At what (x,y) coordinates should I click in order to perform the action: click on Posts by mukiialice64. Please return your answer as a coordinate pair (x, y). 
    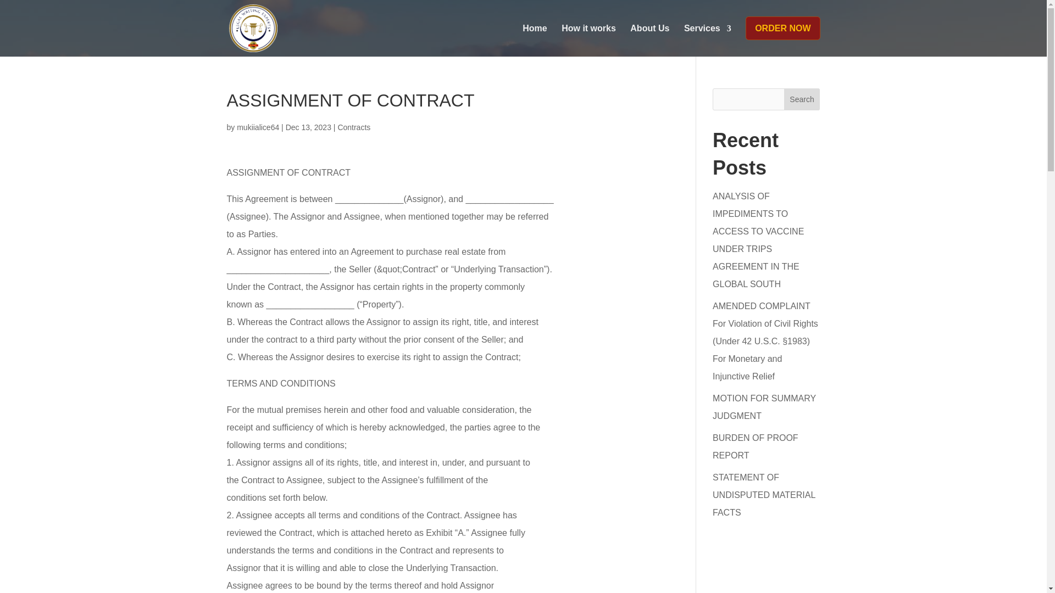
    Looking at the image, I should click on (258, 127).